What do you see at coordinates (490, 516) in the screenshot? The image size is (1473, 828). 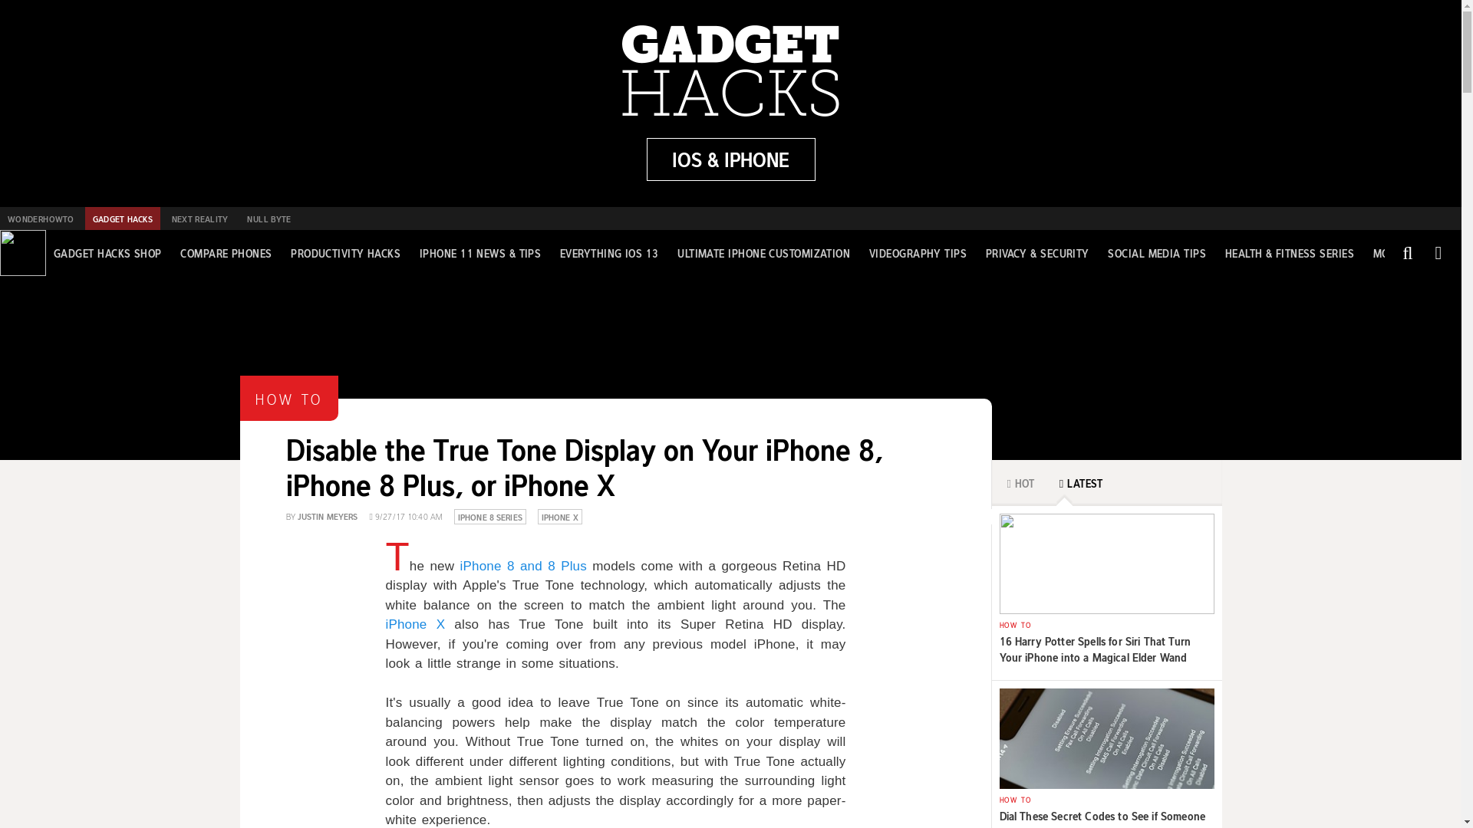 I see `IPHONE 8 SERIES` at bounding box center [490, 516].